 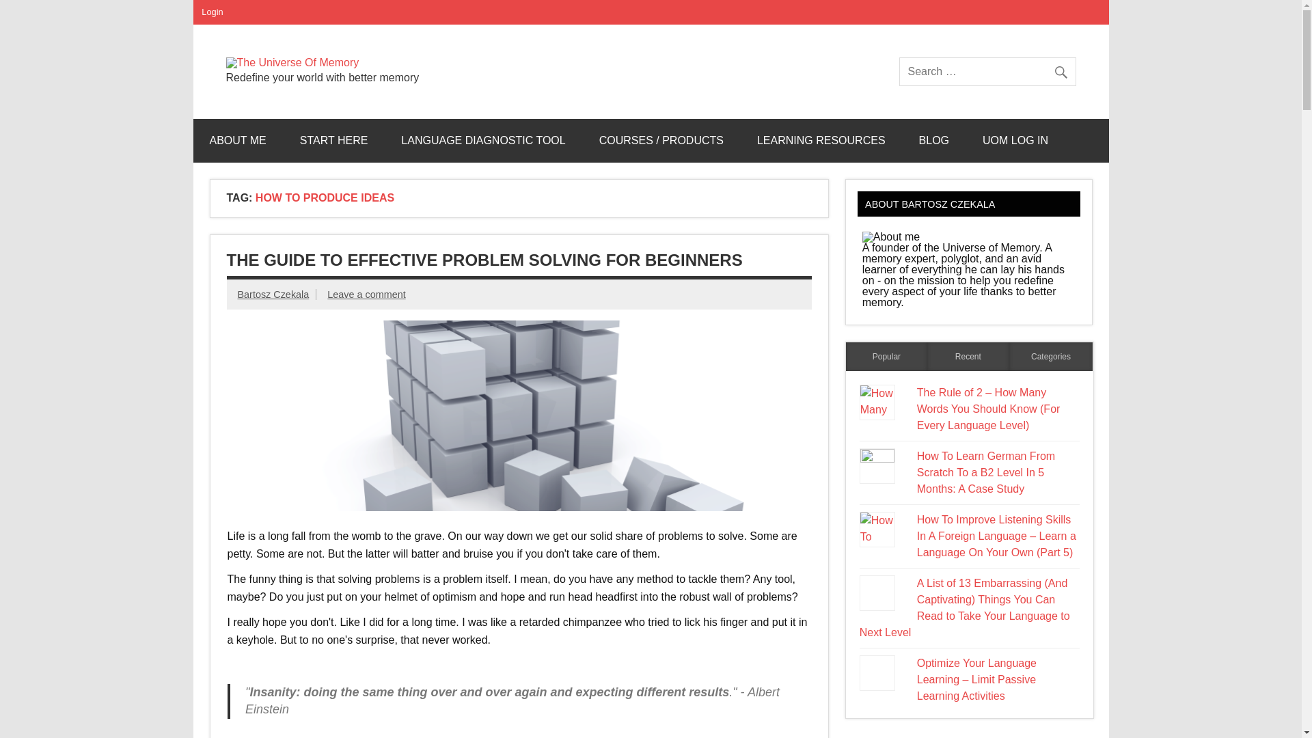 What do you see at coordinates (273, 294) in the screenshot?
I see `View all posts by Bartosz Czekala` at bounding box center [273, 294].